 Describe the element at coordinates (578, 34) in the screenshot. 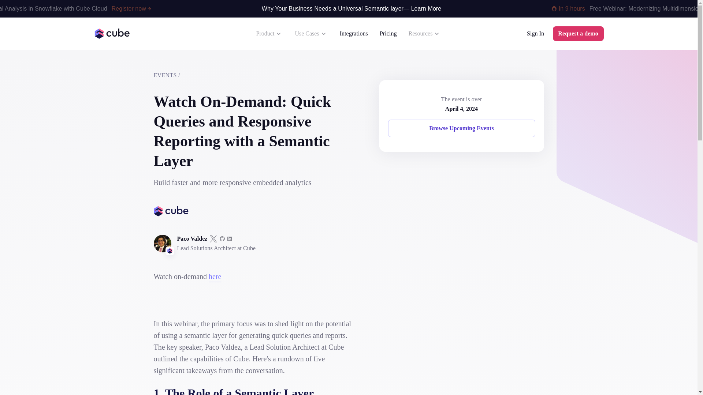

I see `Request a demo` at that location.